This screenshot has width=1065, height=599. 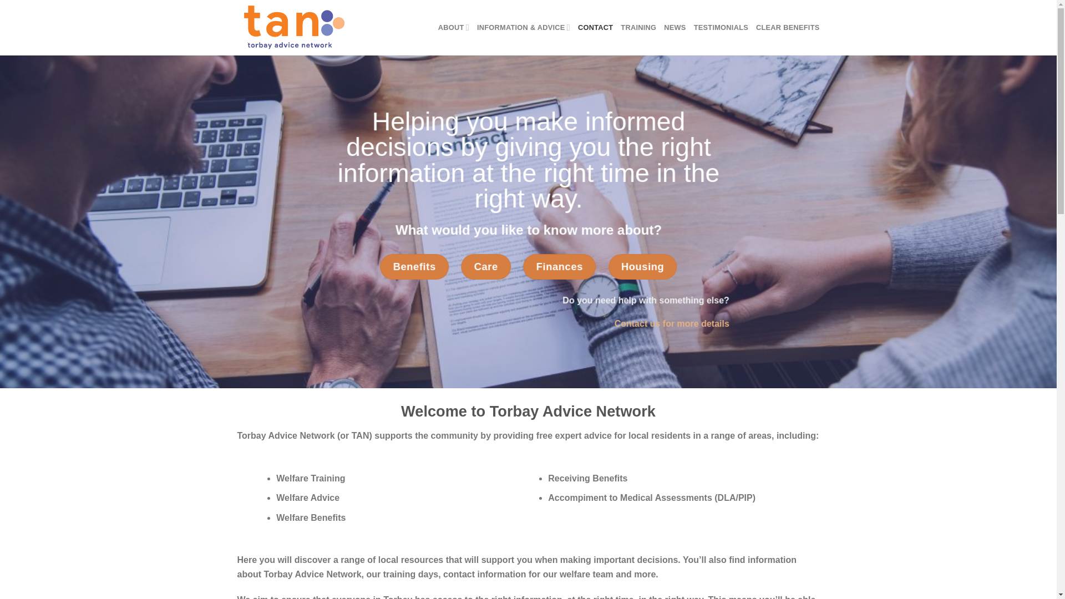 What do you see at coordinates (788, 28) in the screenshot?
I see `CLEAR BENEFITS` at bounding box center [788, 28].